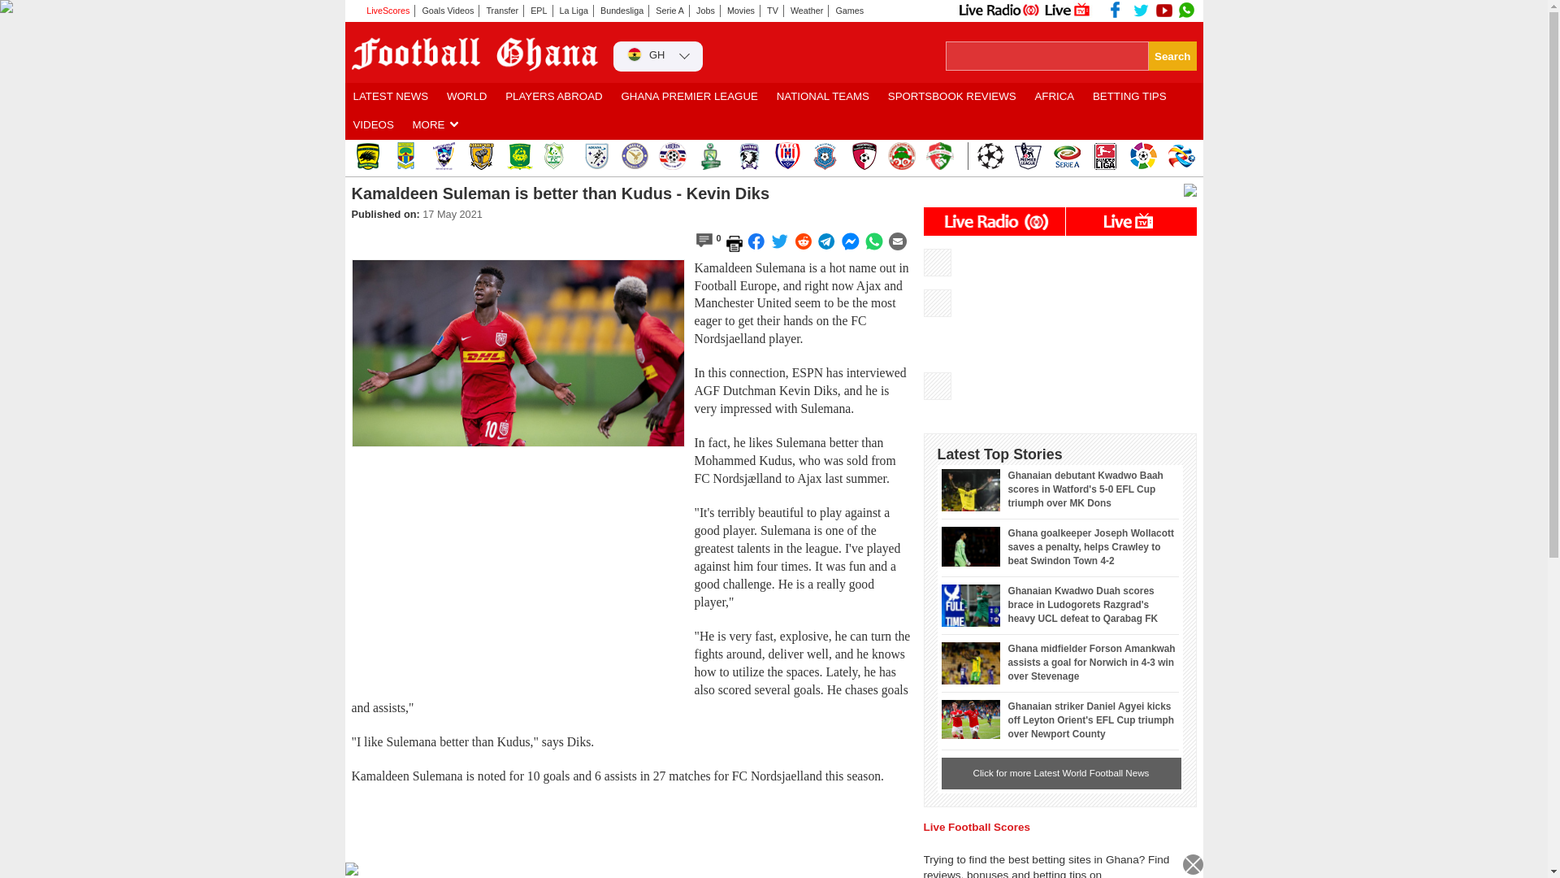  I want to click on Techiman Wonders, so click(900, 156).